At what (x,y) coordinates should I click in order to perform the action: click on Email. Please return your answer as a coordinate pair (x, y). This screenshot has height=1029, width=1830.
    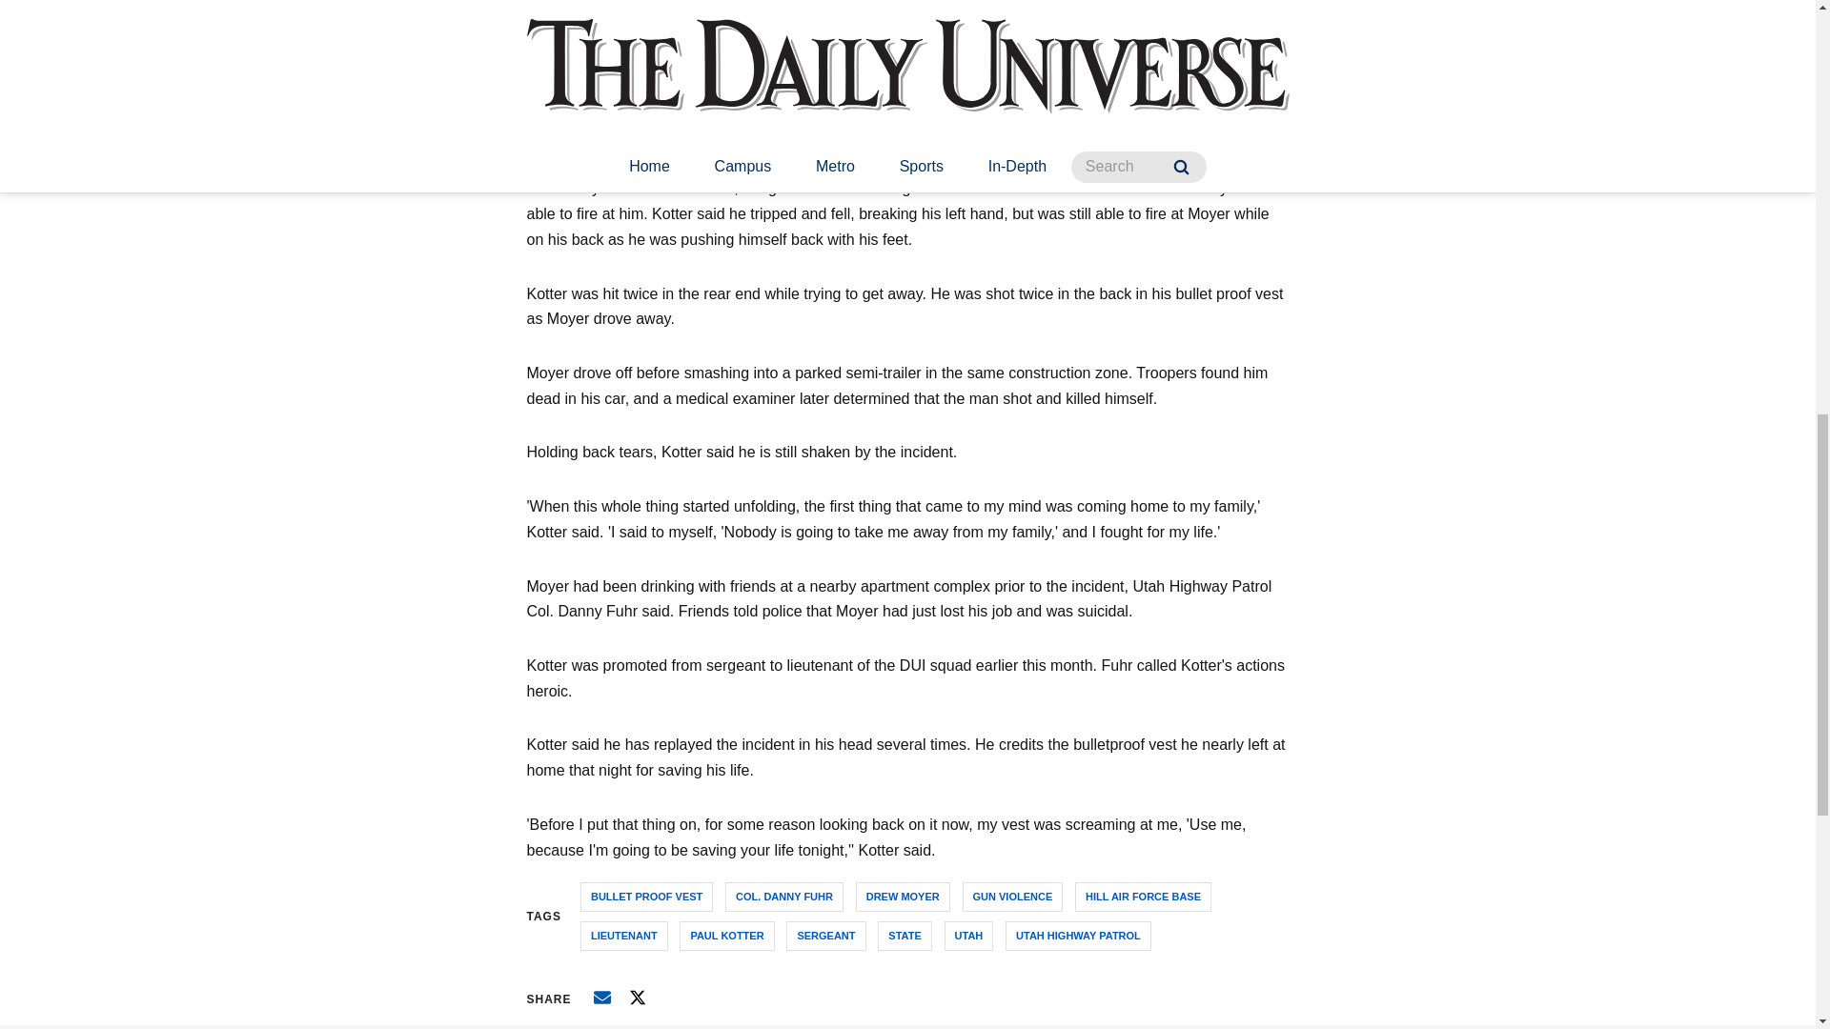
    Looking at the image, I should click on (602, 997).